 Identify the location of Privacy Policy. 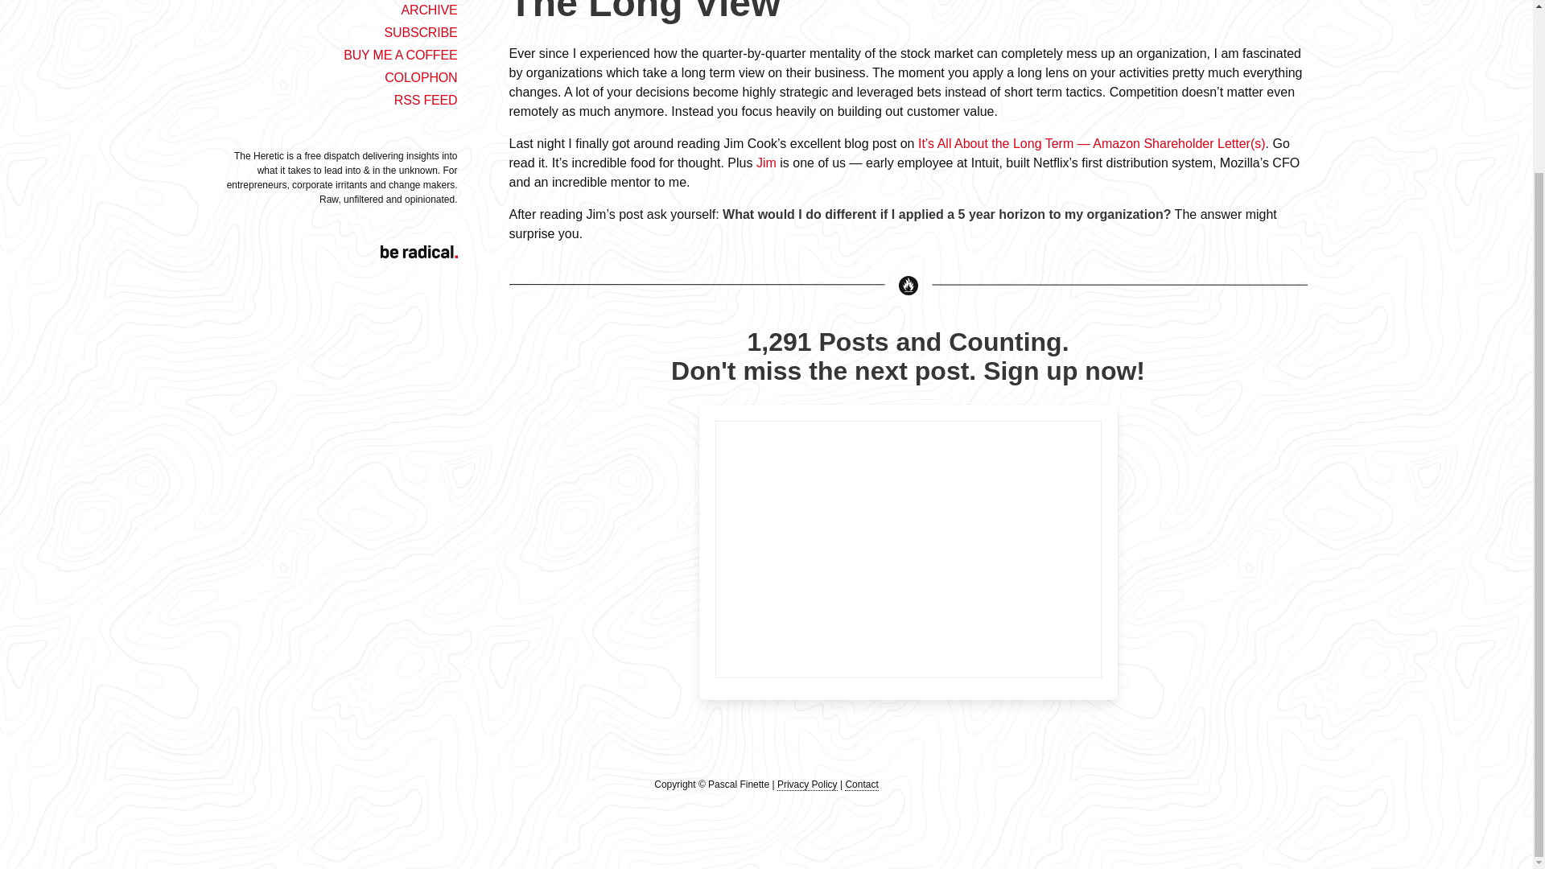
(806, 784).